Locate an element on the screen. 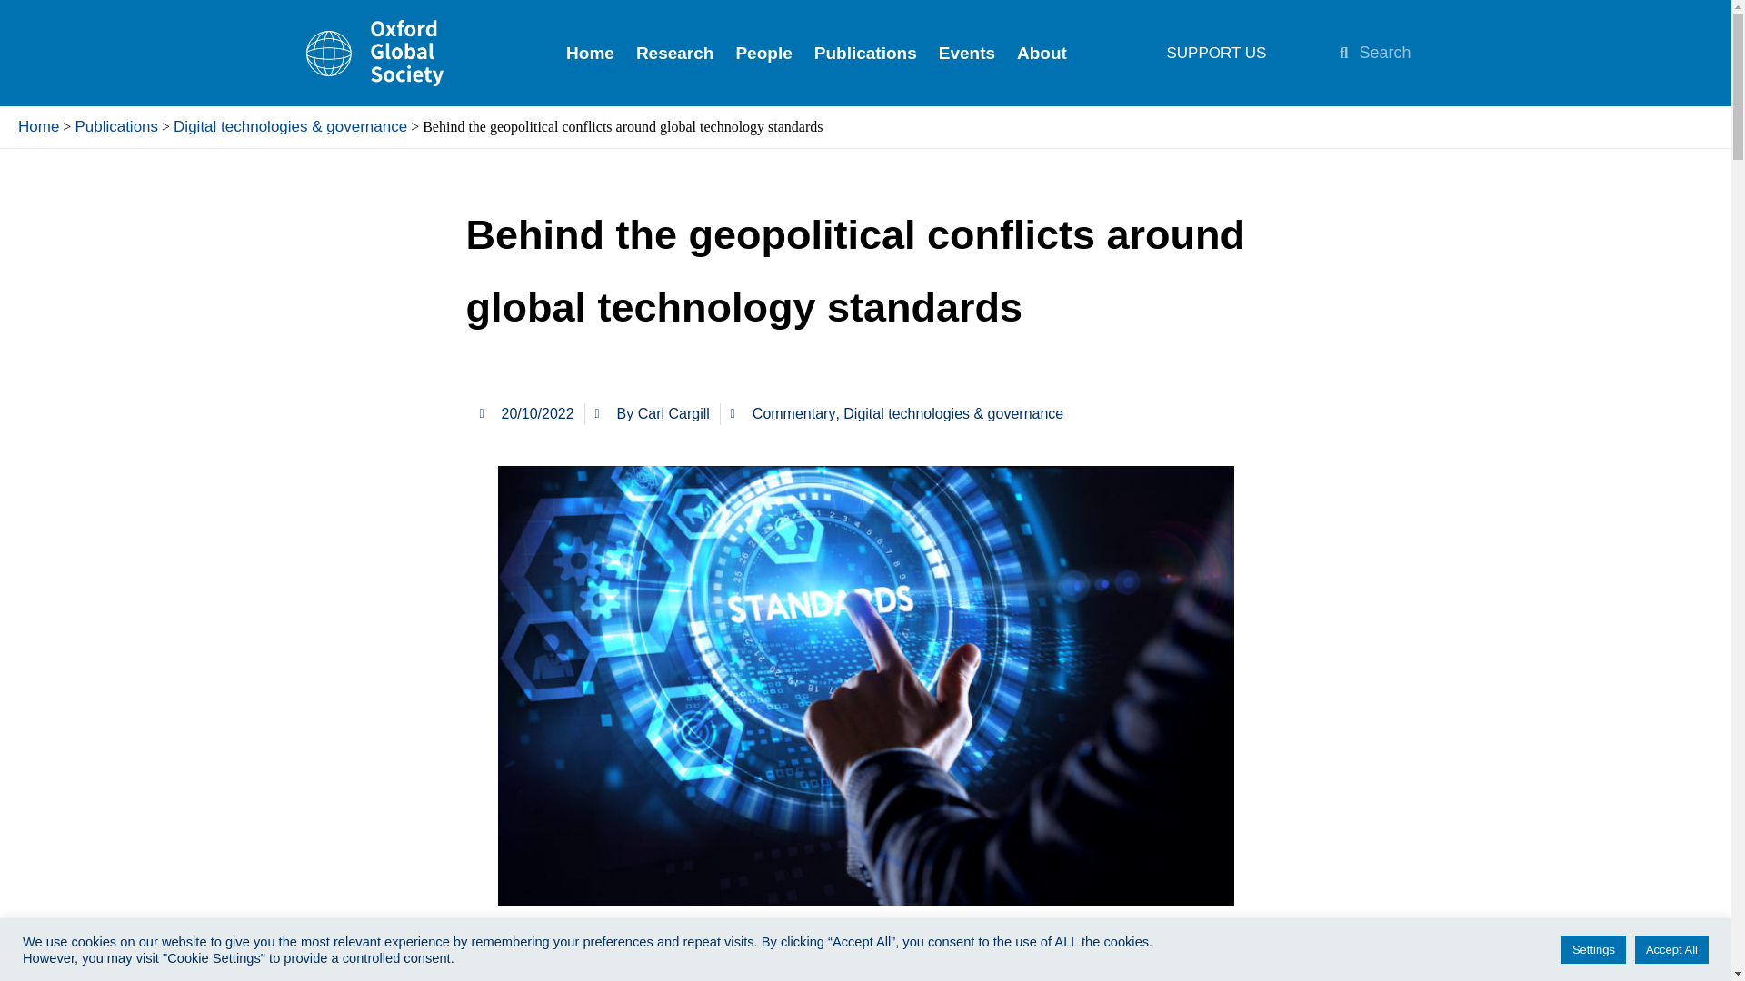 The width and height of the screenshot is (1745, 981). Home is located at coordinates (38, 126).